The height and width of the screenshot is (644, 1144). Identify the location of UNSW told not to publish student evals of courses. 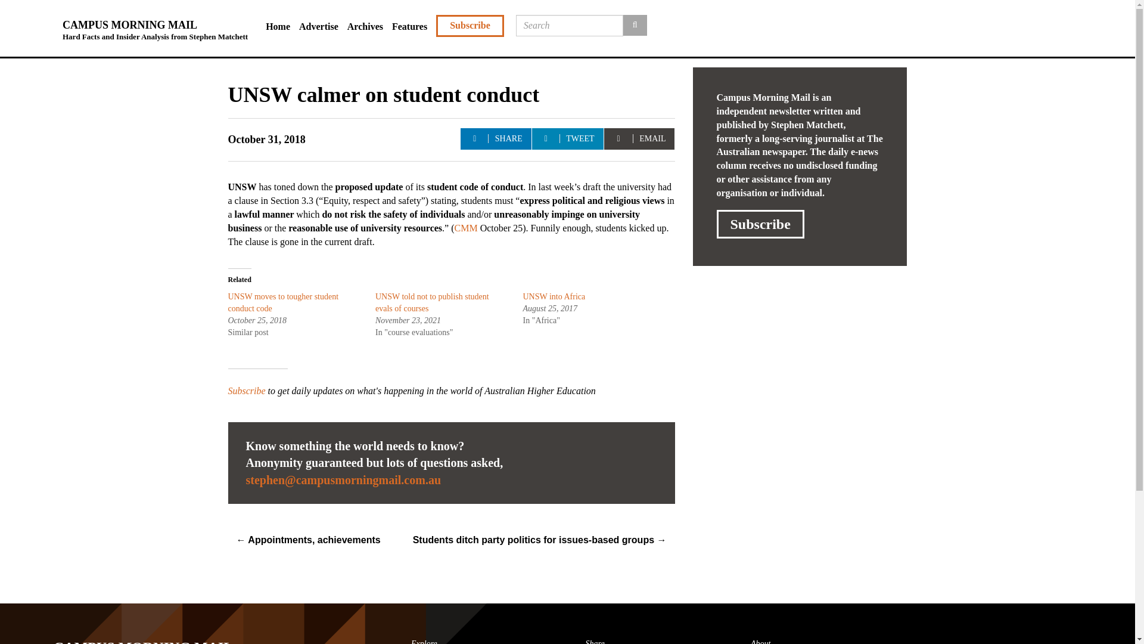
(432, 302).